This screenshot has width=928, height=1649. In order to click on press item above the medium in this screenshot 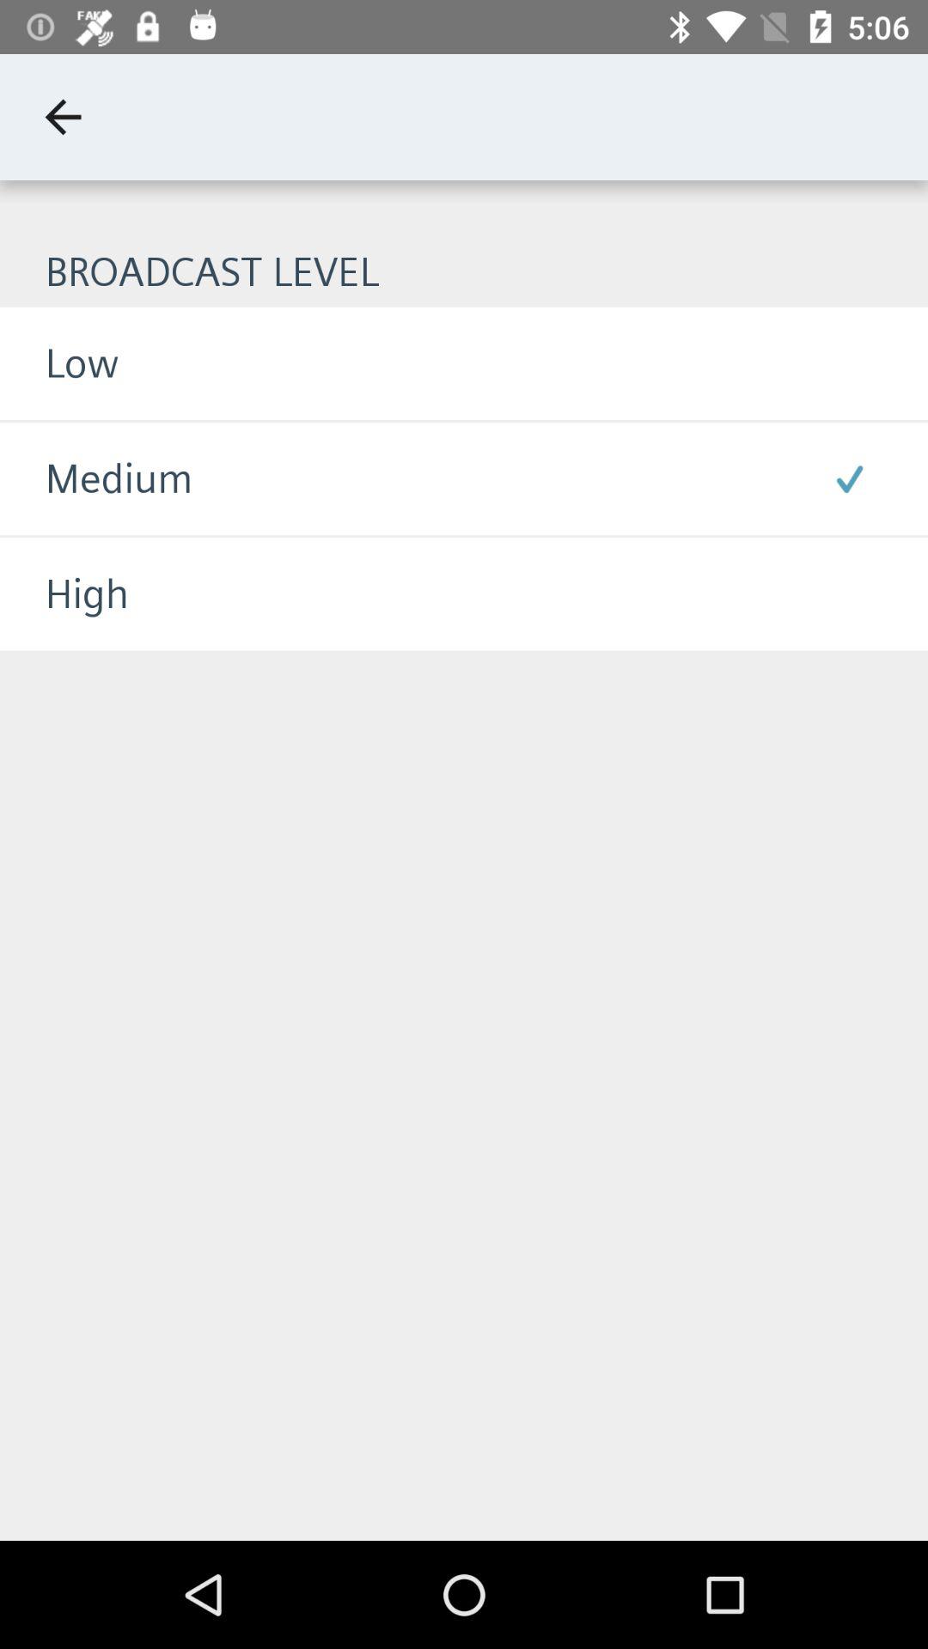, I will do `click(59, 362)`.